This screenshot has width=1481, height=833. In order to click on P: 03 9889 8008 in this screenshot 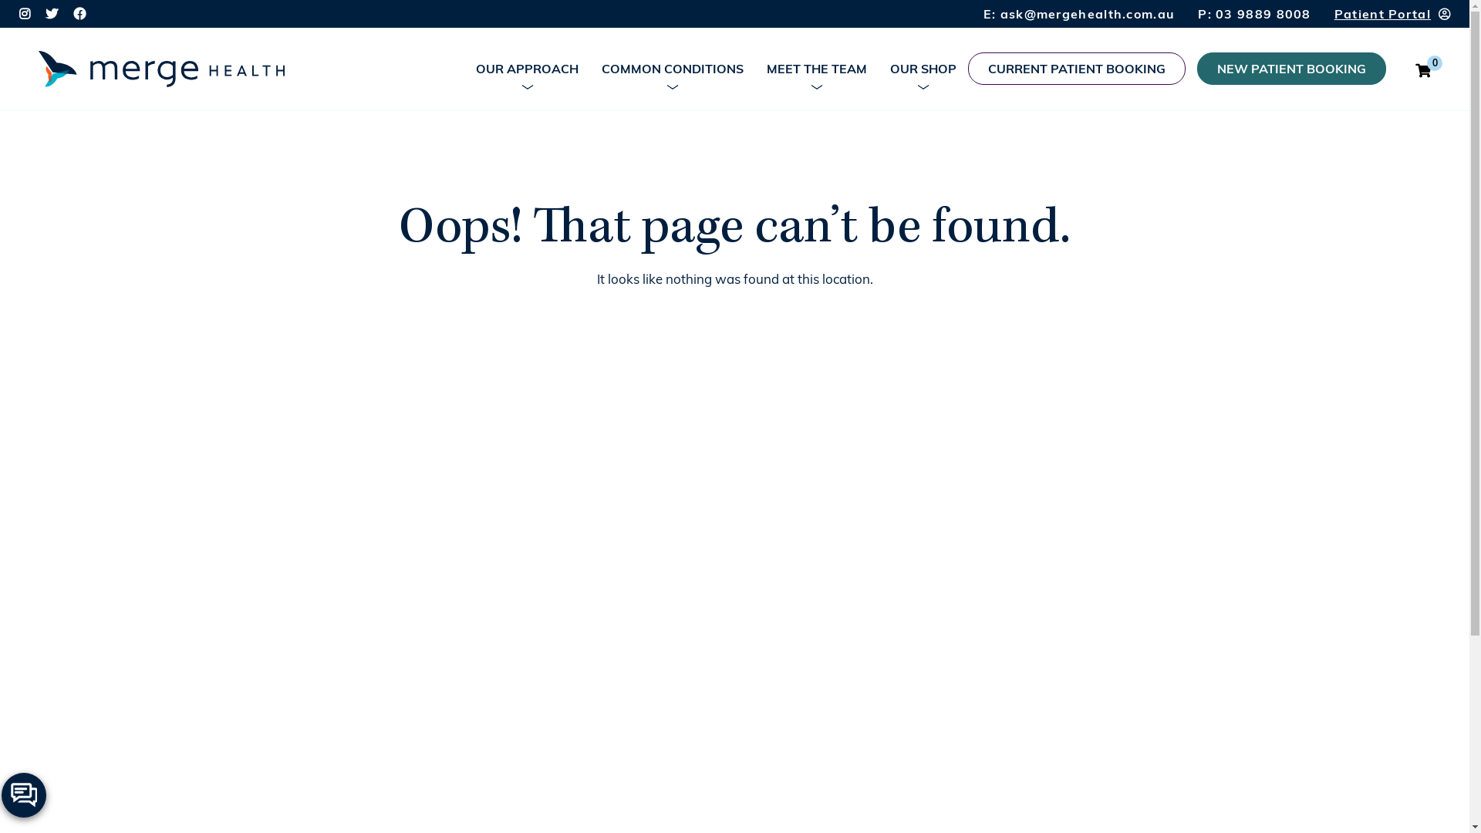, I will do `click(1254, 14)`.